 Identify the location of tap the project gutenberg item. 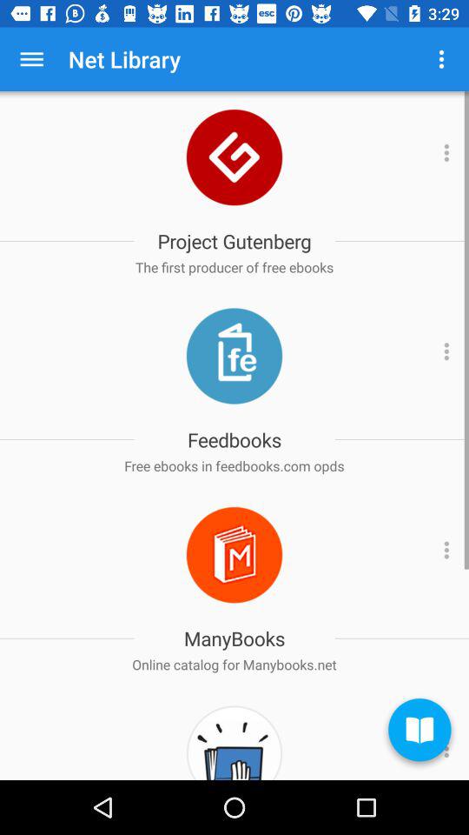
(234, 241).